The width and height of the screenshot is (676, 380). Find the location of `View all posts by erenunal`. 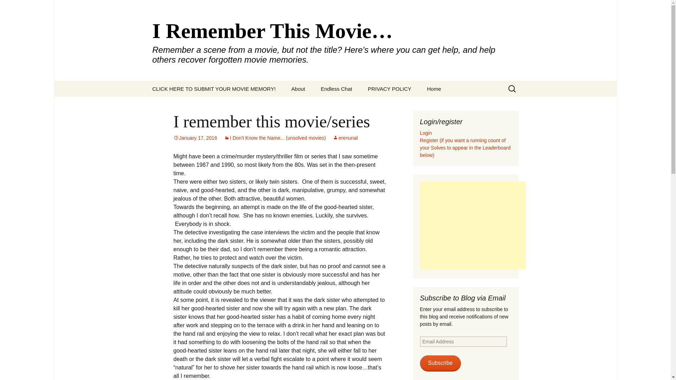

View all posts by erenunal is located at coordinates (345, 138).